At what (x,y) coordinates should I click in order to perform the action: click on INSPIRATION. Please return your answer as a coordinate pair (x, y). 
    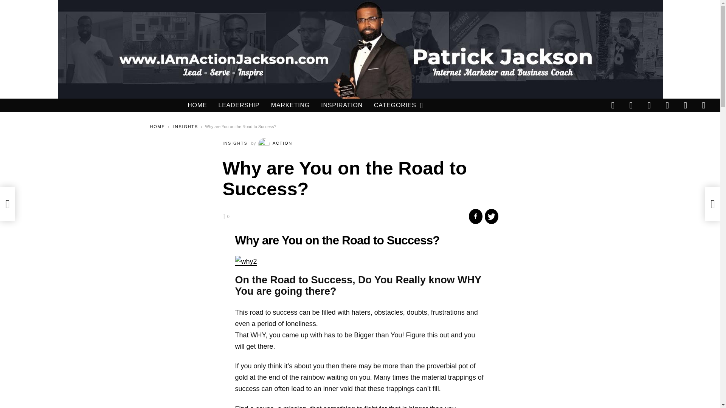
    Looking at the image, I should click on (341, 105).